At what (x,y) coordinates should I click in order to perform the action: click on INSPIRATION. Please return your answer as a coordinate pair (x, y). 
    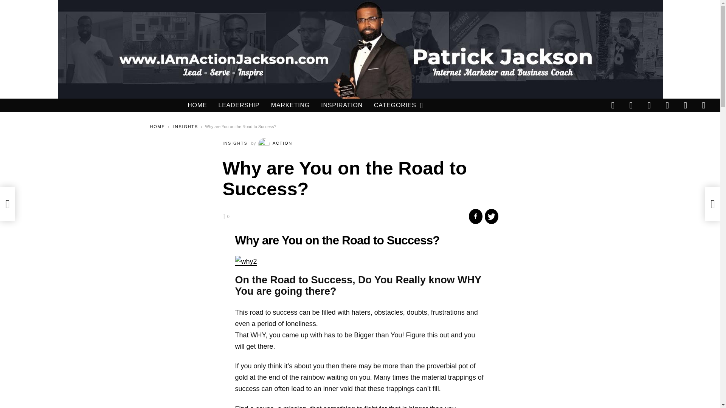
    Looking at the image, I should click on (341, 105).